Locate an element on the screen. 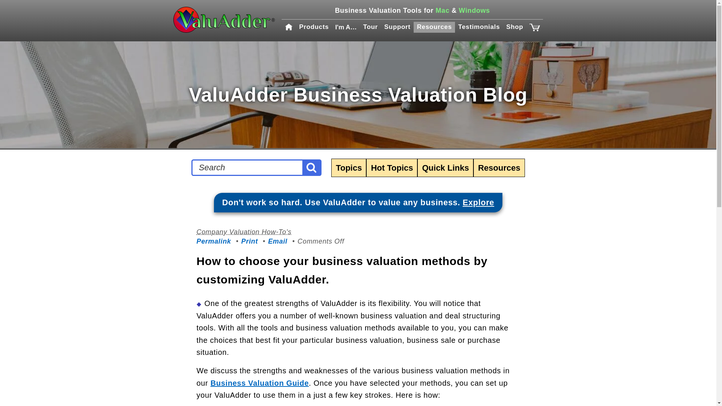 This screenshot has height=406, width=722. Topics is located at coordinates (349, 168).